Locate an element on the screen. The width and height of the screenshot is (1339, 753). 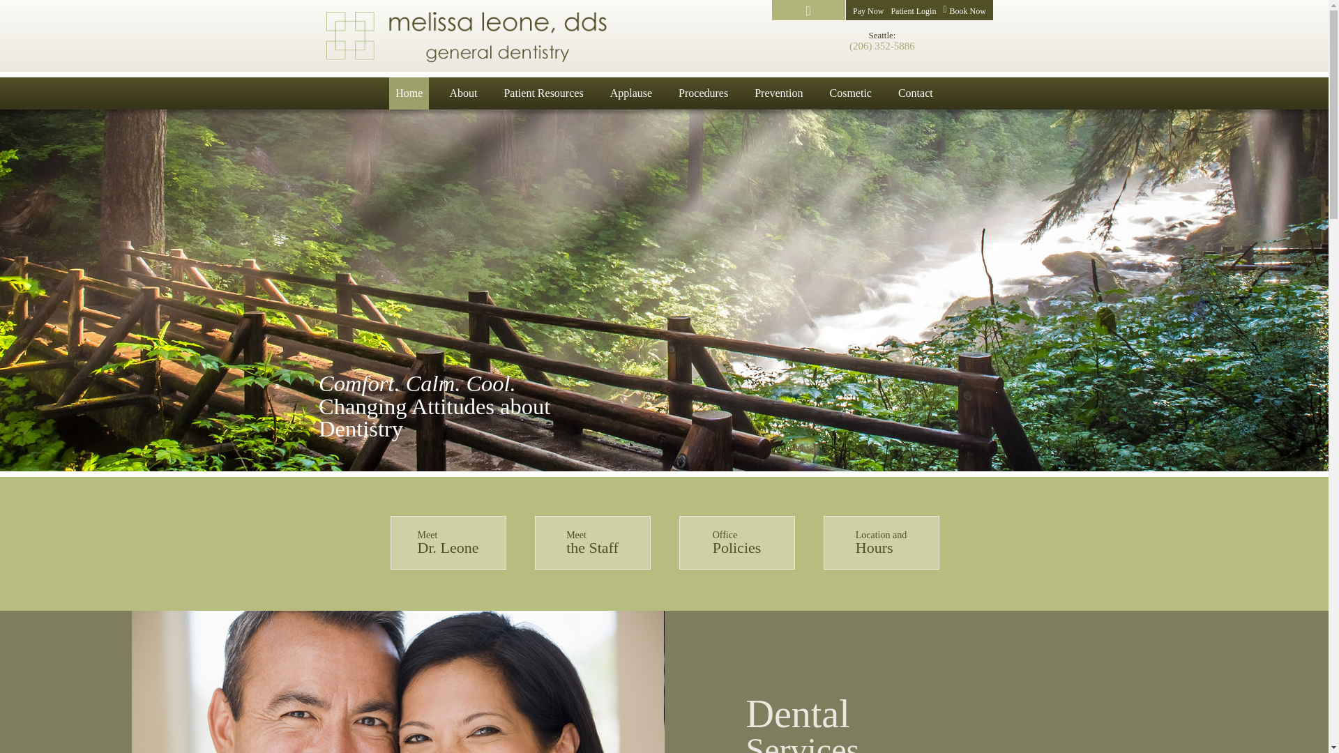
Patient Resources is located at coordinates (543, 93).